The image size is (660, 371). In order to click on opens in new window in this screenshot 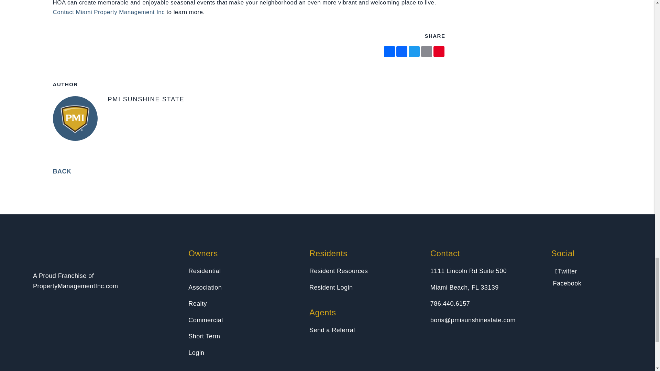, I will do `click(414, 52)`.